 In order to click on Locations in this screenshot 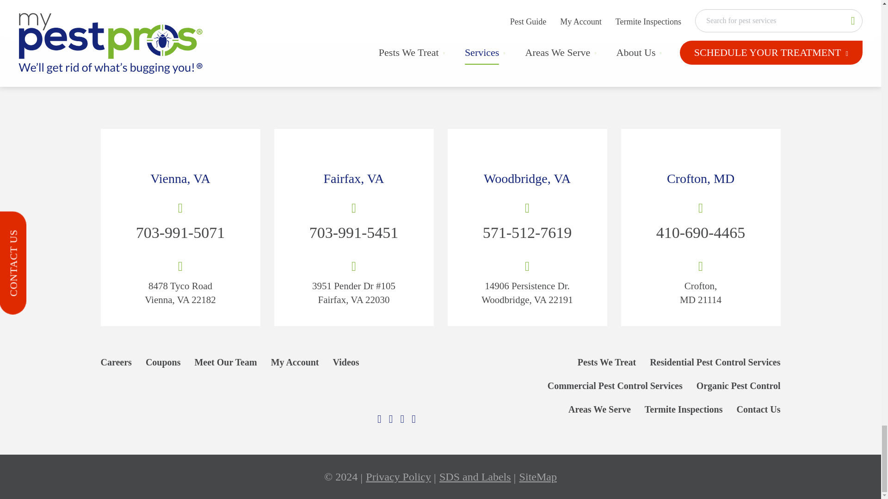, I will do `click(527, 153)`.